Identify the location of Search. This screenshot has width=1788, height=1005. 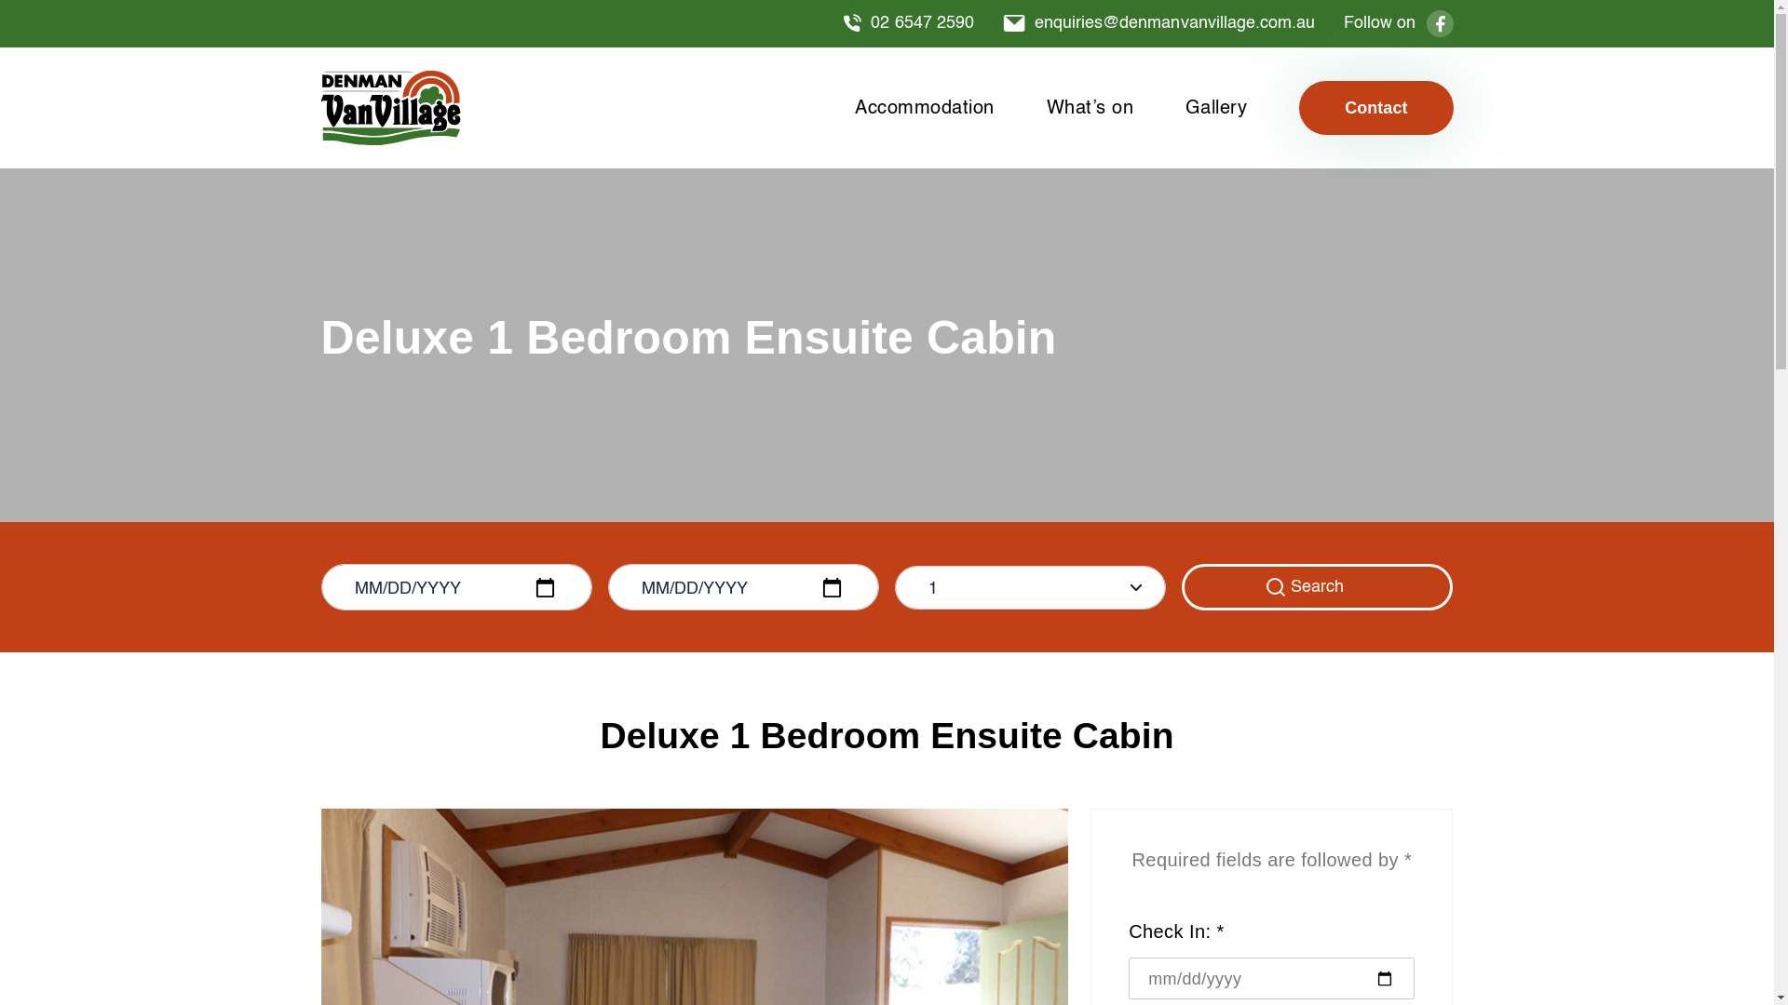
(1318, 587).